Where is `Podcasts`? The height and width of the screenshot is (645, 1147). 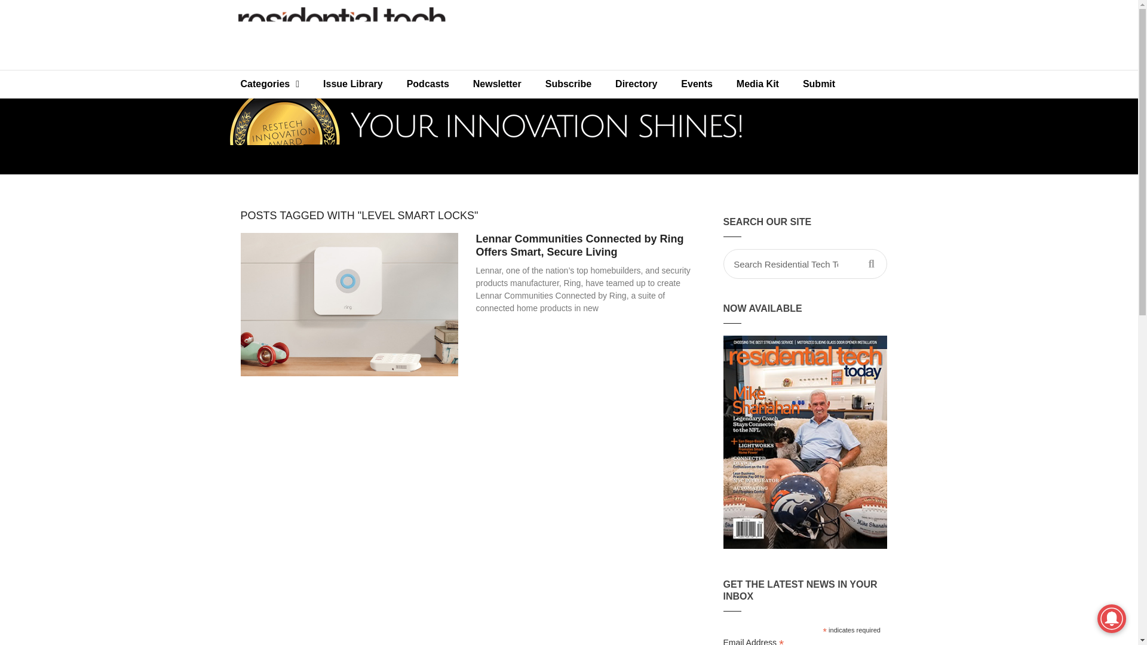 Podcasts is located at coordinates (428, 84).